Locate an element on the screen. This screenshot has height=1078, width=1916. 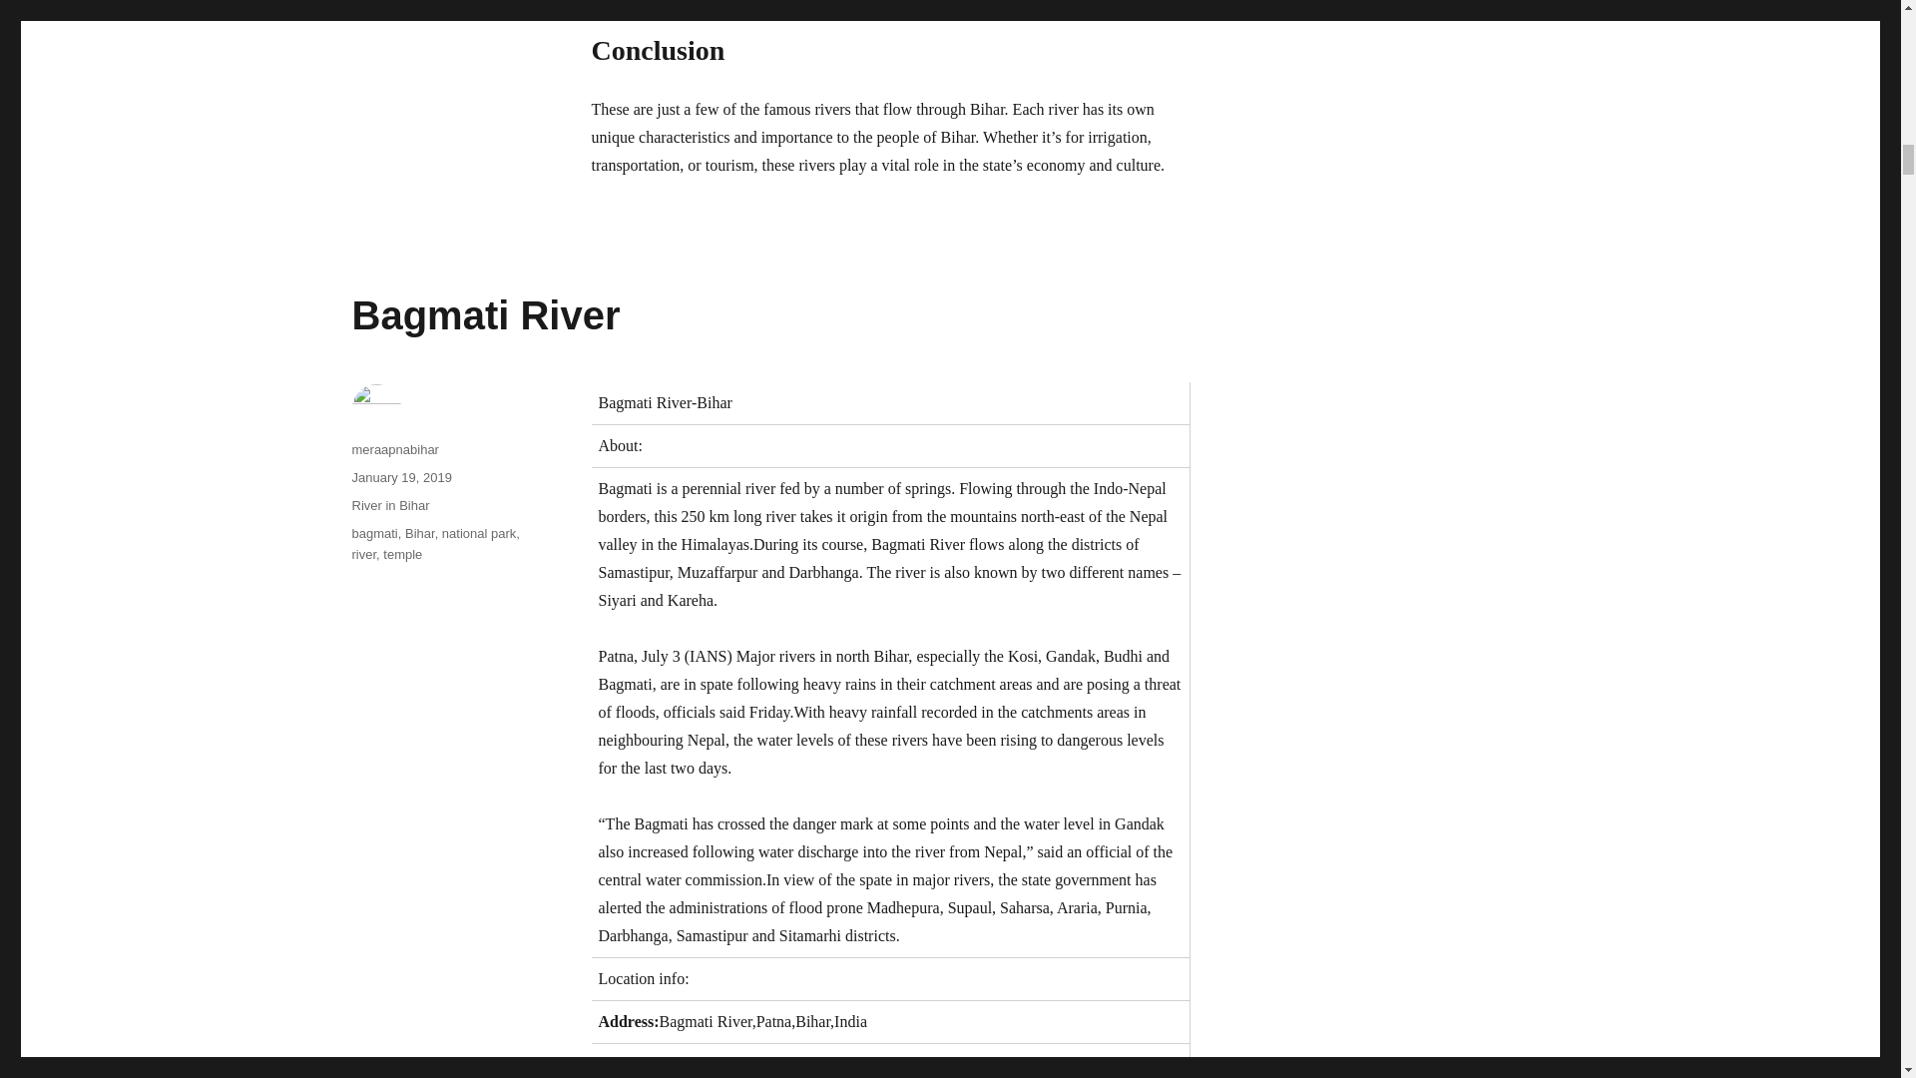
Bihar is located at coordinates (419, 533).